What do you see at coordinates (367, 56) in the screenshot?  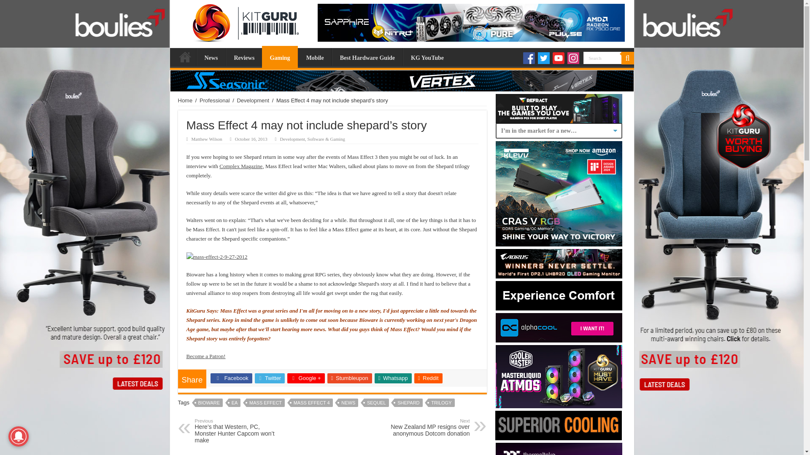 I see `Best Hardware Guide` at bounding box center [367, 56].